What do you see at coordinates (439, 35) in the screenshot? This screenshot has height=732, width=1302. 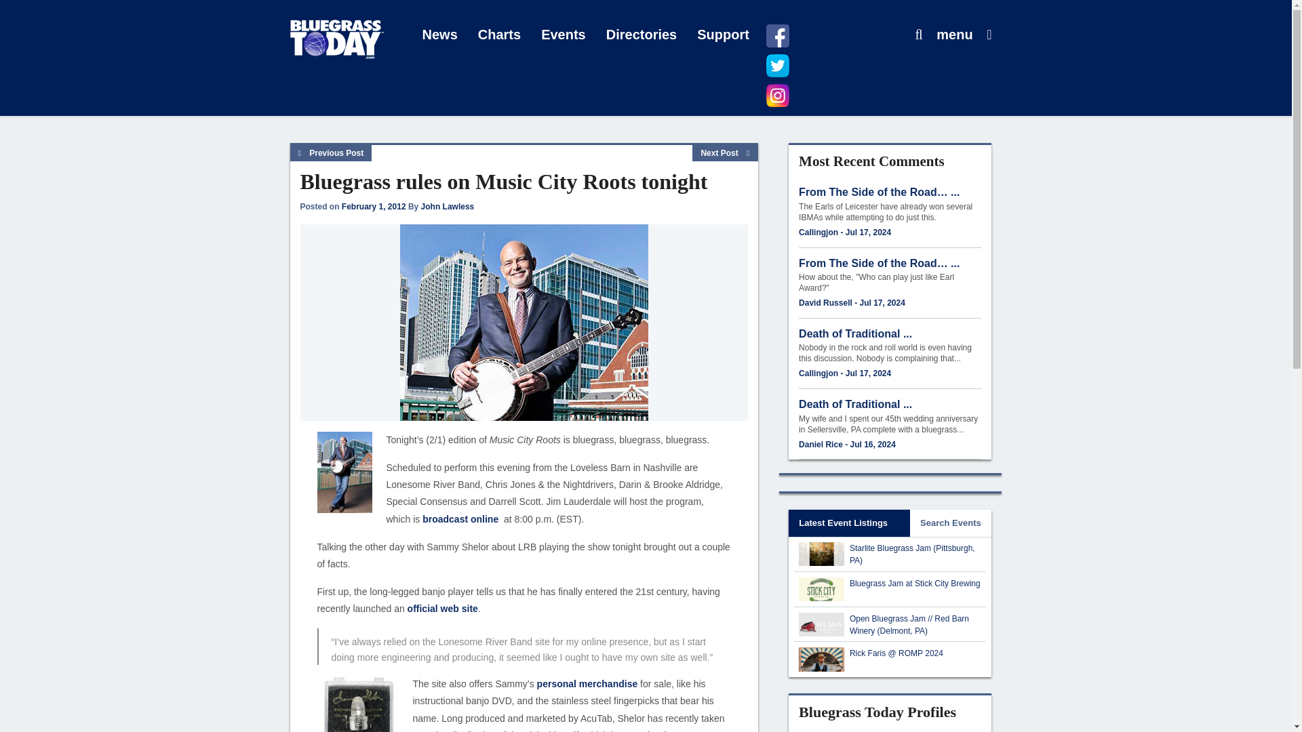 I see `News` at bounding box center [439, 35].